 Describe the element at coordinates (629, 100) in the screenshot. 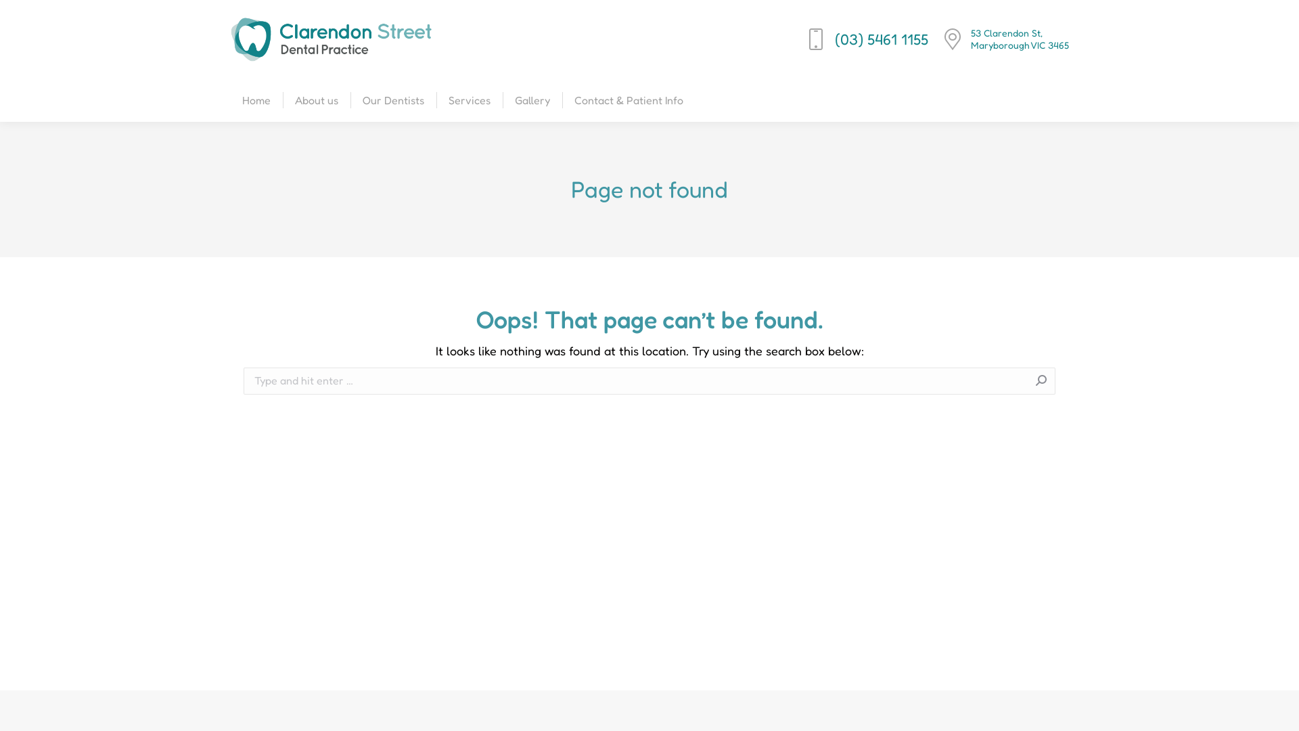

I see `Contact & Patient Info` at that location.